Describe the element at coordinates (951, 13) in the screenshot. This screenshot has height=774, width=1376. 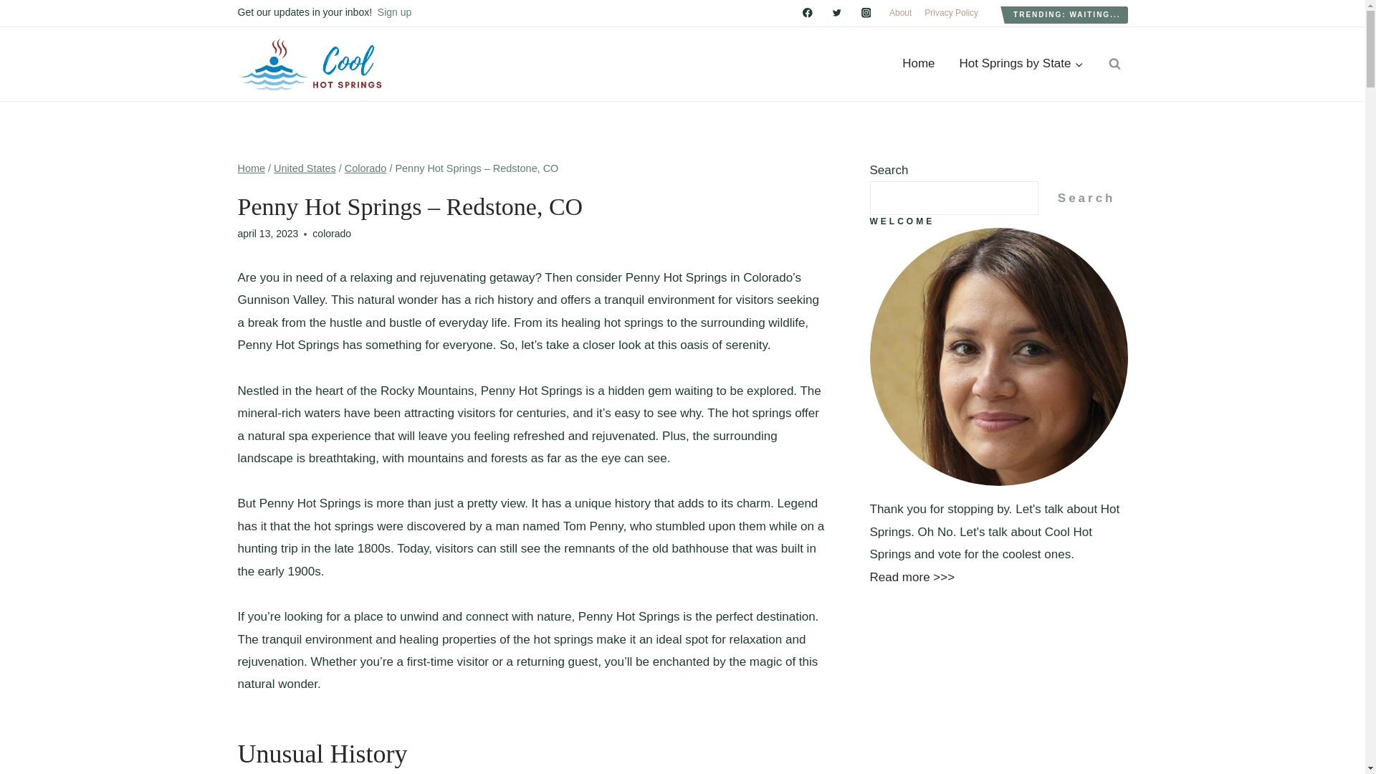
I see `Privacy Policy` at that location.